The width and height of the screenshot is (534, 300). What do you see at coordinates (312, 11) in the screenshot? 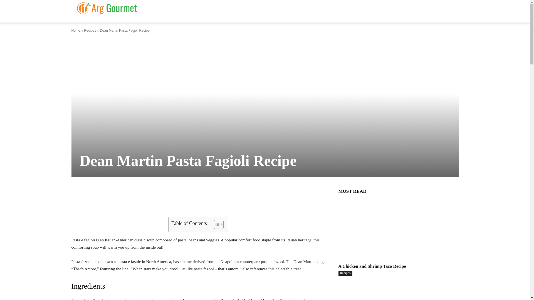
I see `SPOTLIGHT` at bounding box center [312, 11].